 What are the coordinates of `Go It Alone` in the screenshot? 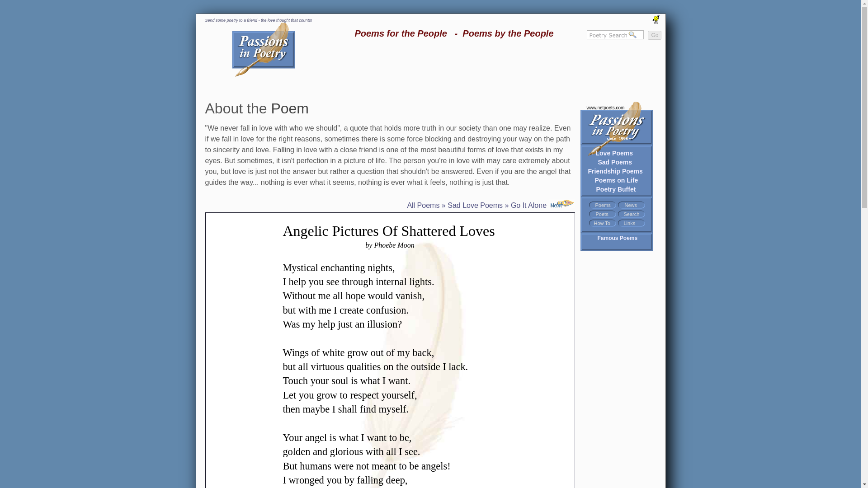 It's located at (542, 205).